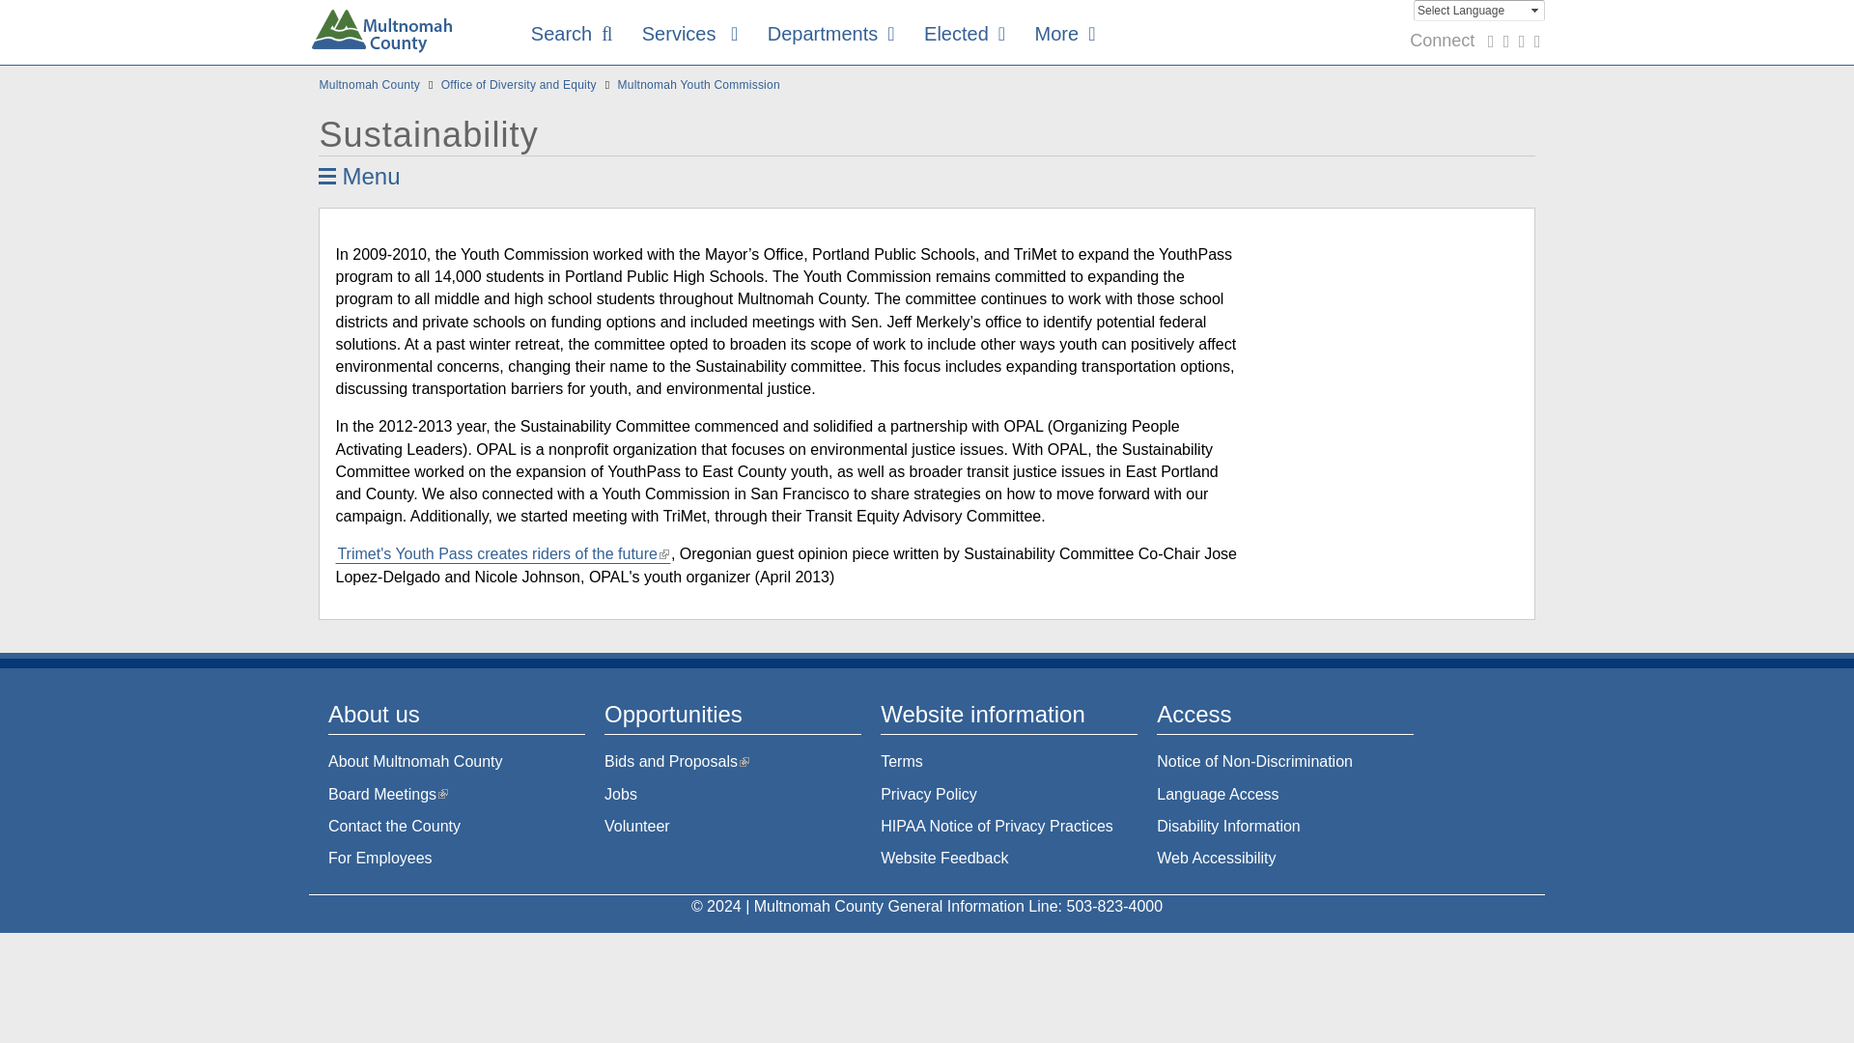 The height and width of the screenshot is (1043, 1854). What do you see at coordinates (70, 1) in the screenshot?
I see `Skip to main content` at bounding box center [70, 1].